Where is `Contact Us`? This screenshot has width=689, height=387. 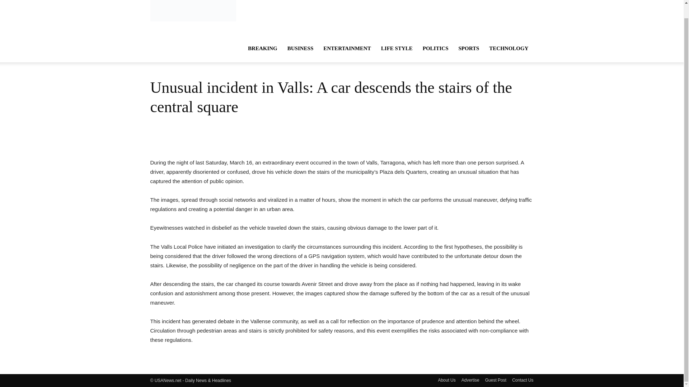
Contact Us is located at coordinates (522, 380).